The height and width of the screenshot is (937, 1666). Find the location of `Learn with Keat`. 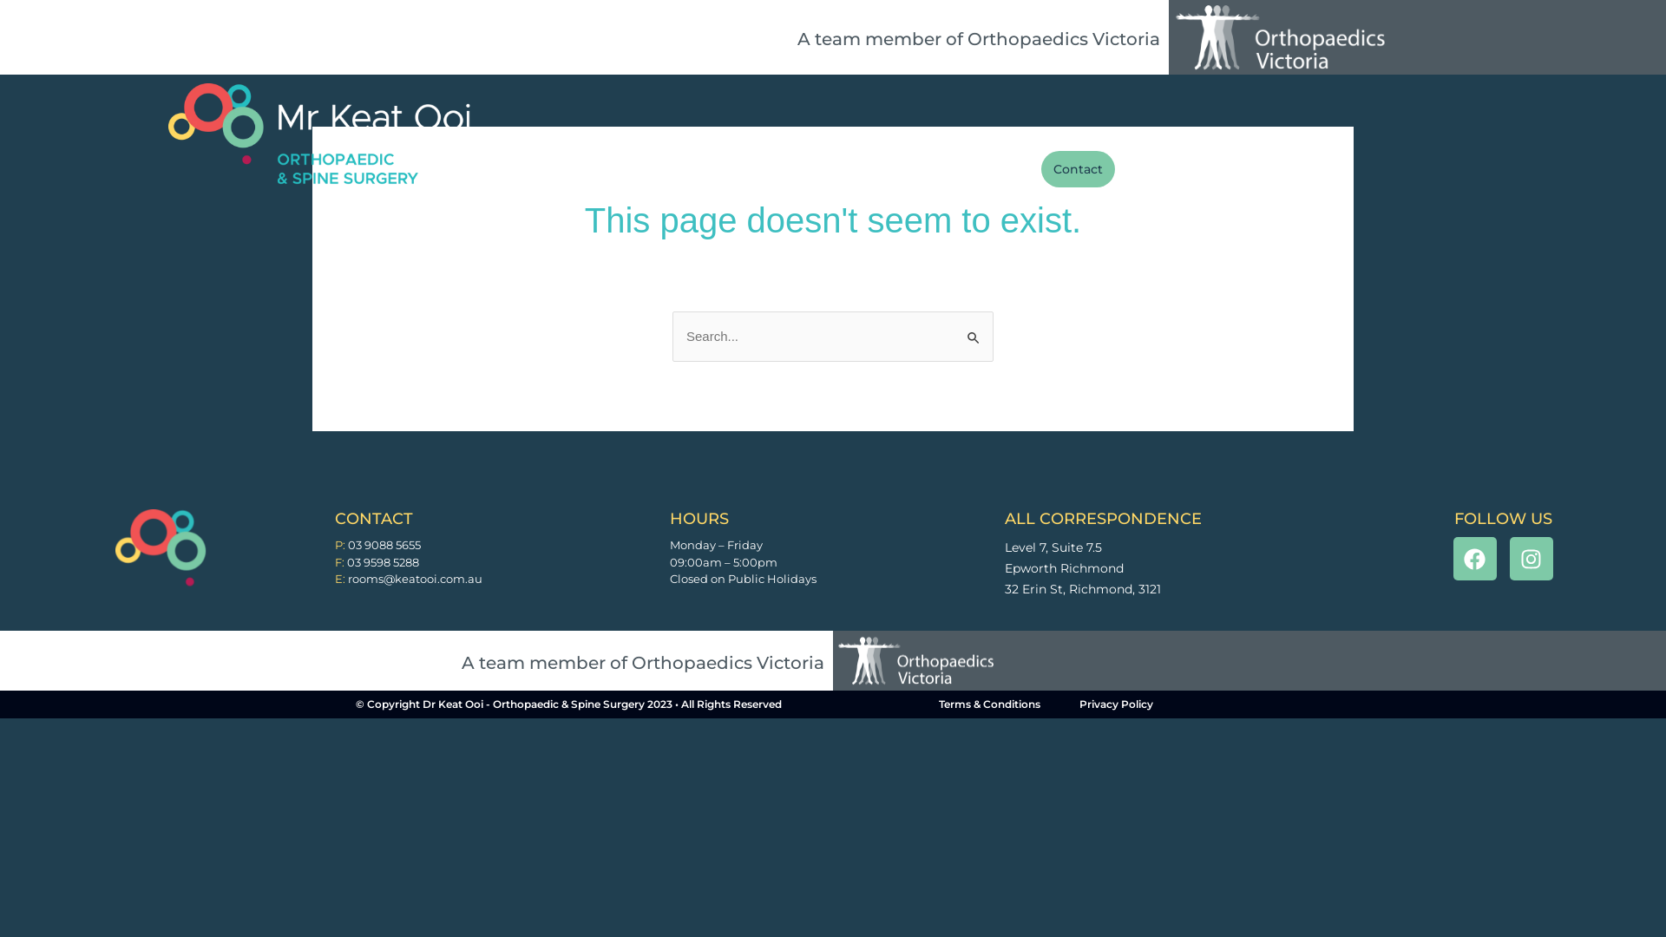

Learn with Keat is located at coordinates (969, 169).